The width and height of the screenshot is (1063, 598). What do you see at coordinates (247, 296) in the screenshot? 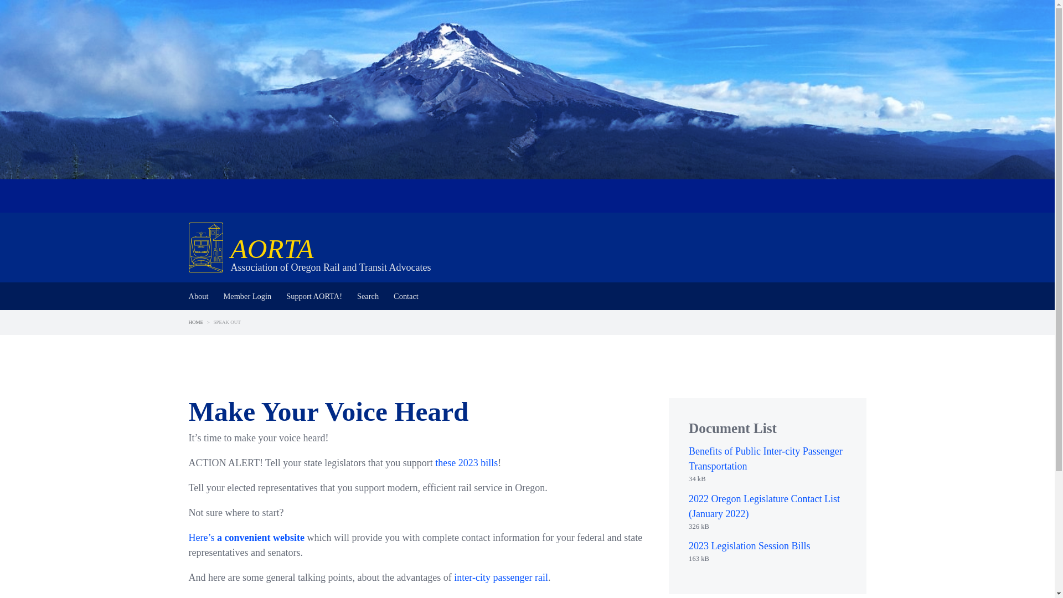
I see `Member Login` at bounding box center [247, 296].